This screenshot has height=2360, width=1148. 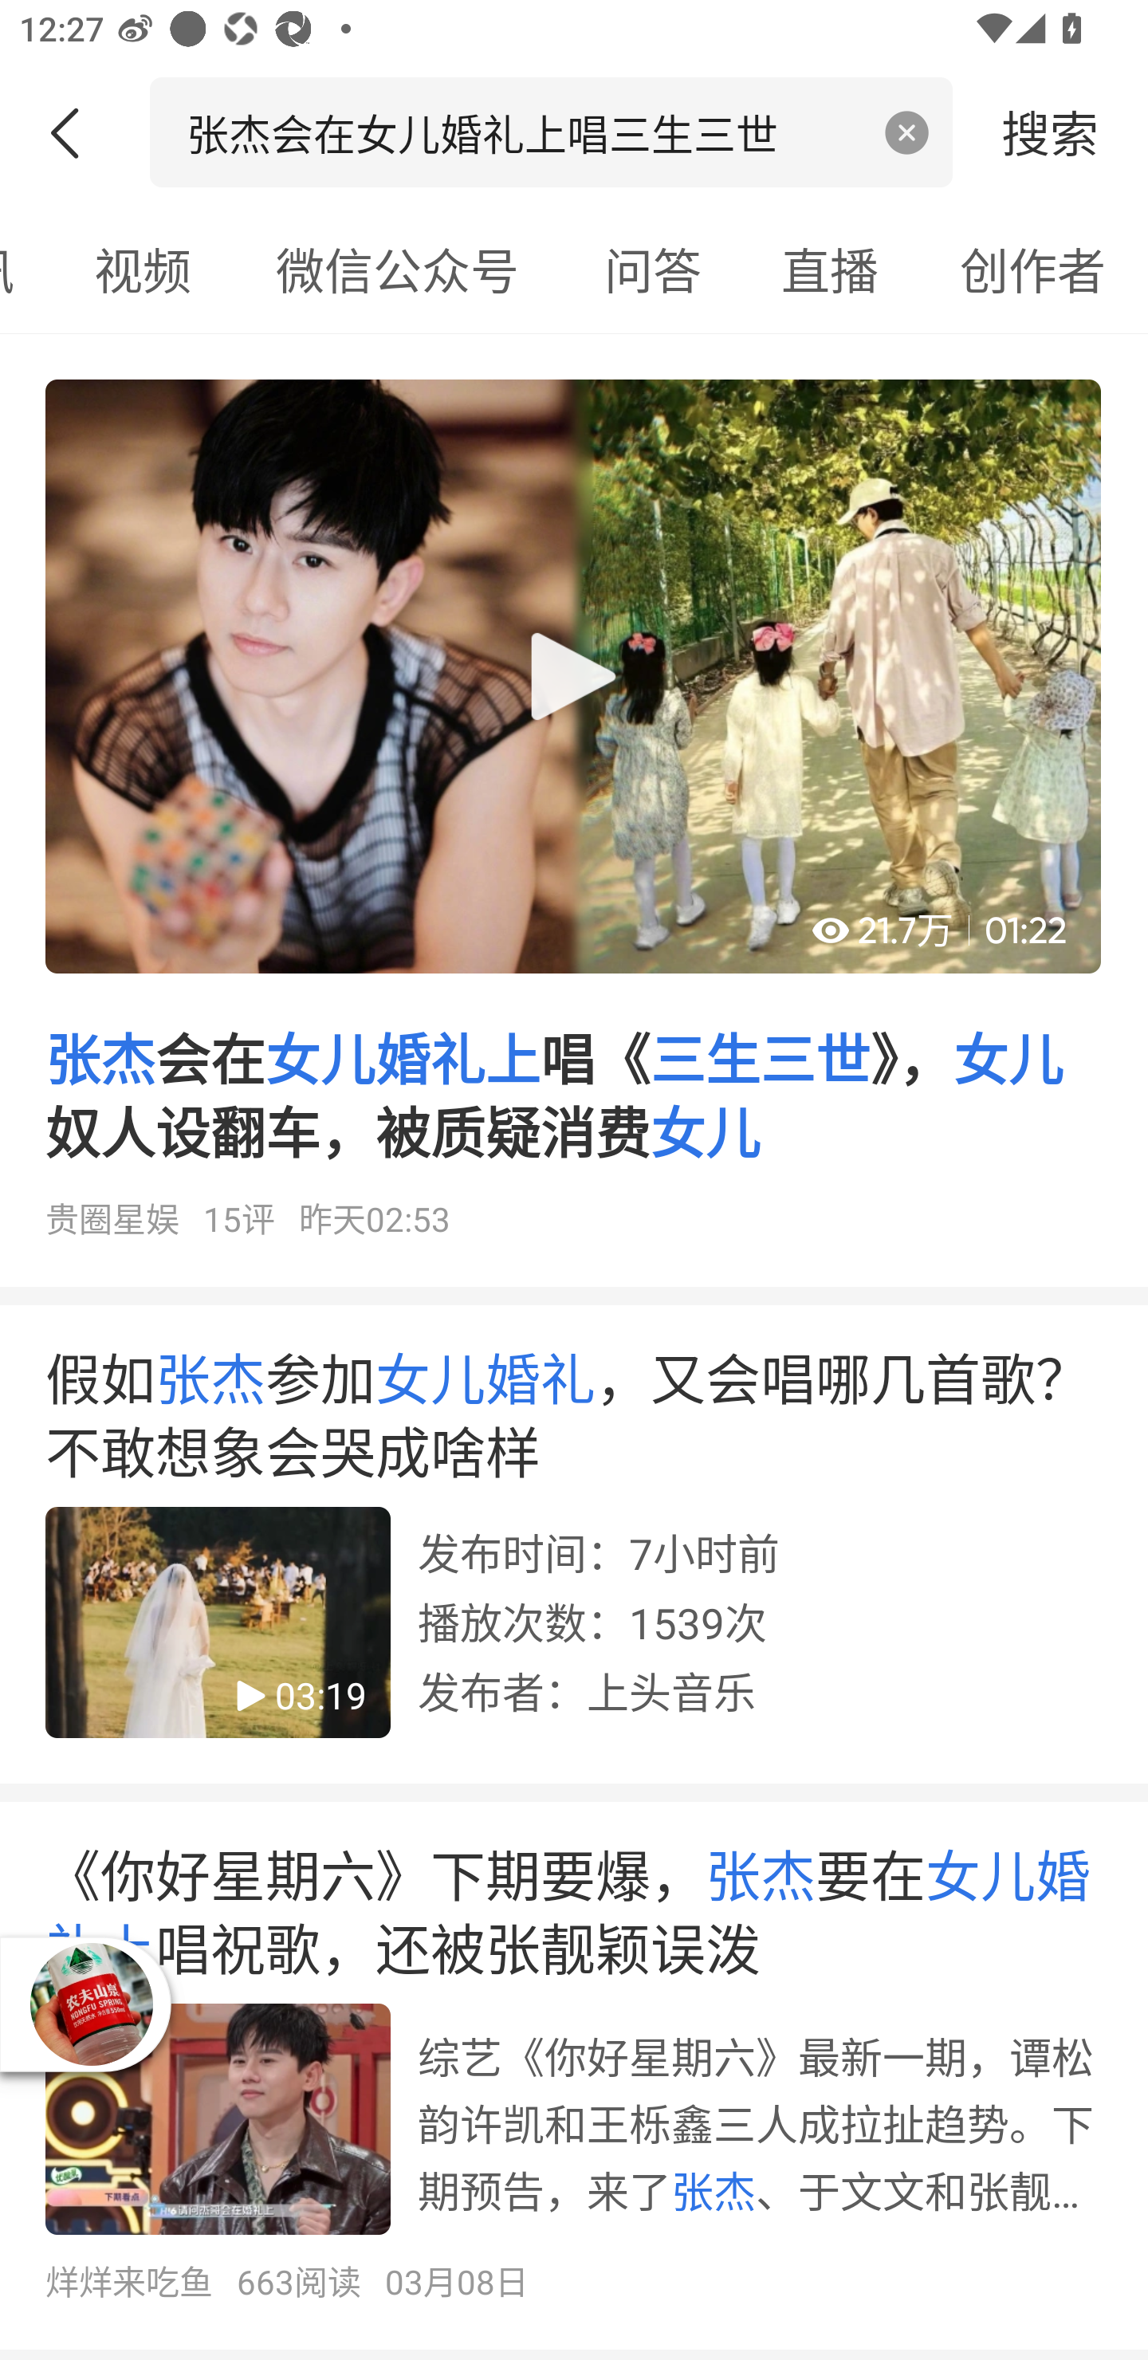 What do you see at coordinates (1051, 132) in the screenshot?
I see `搜索` at bounding box center [1051, 132].